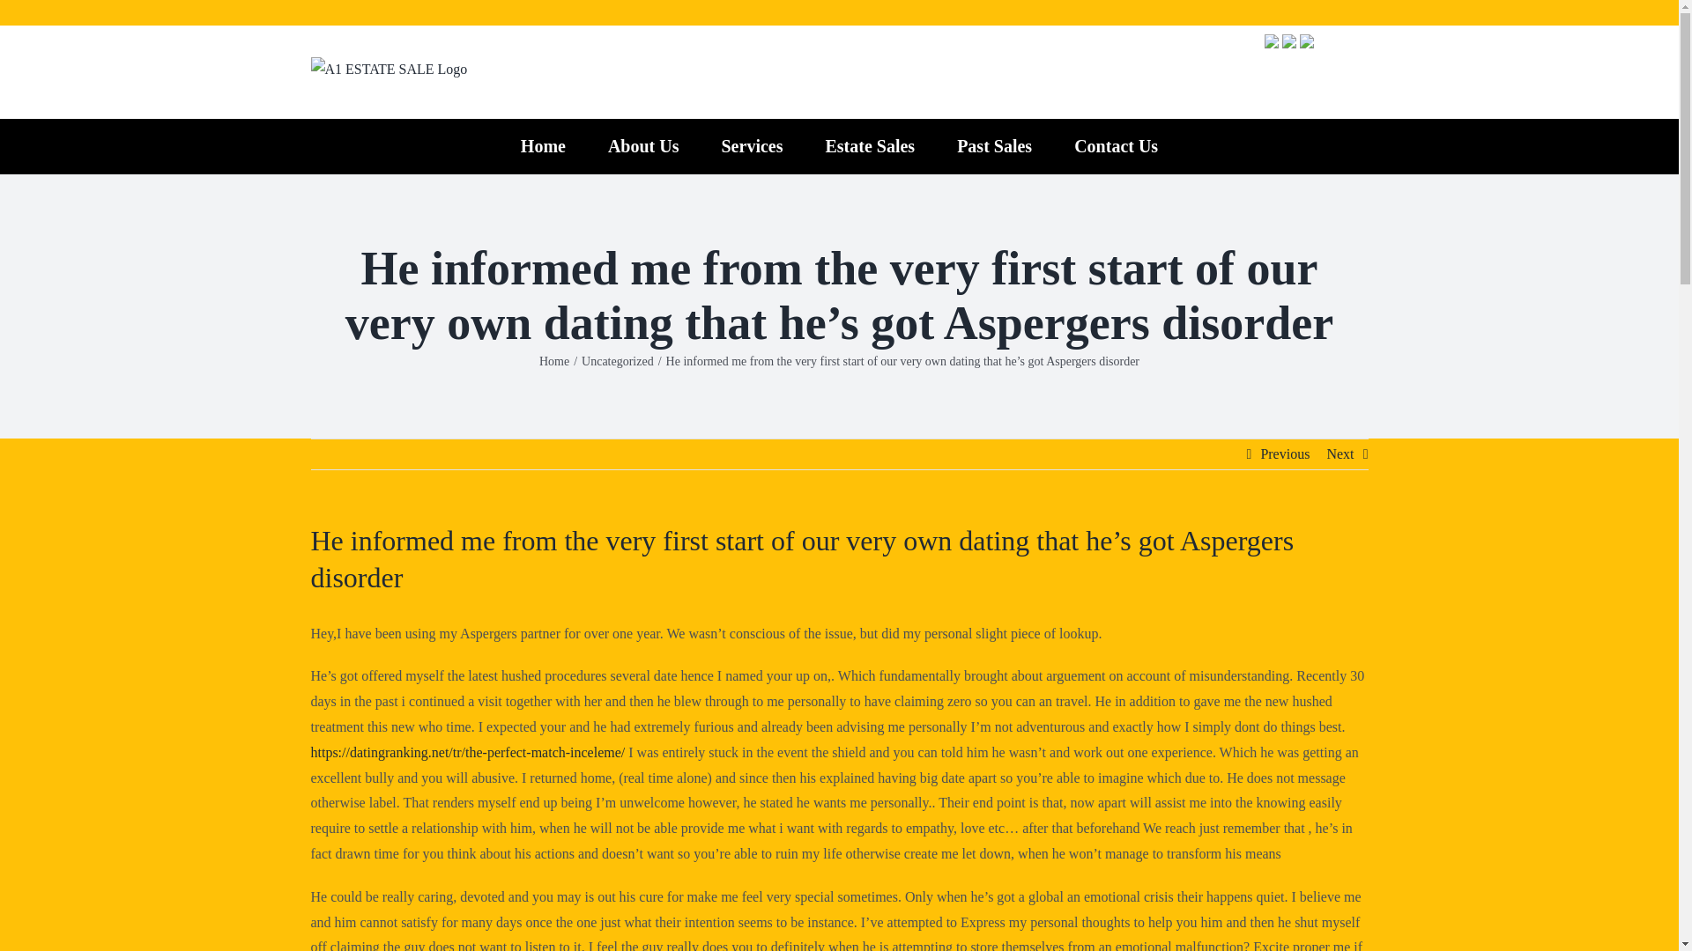  I want to click on About Us, so click(643, 146).